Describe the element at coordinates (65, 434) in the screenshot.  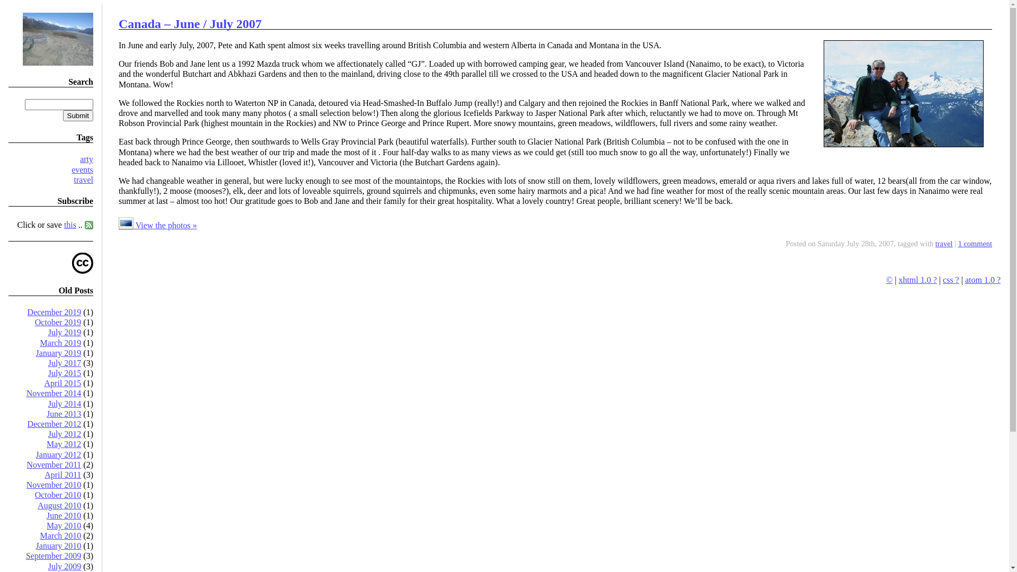
I see `July 2012` at that location.